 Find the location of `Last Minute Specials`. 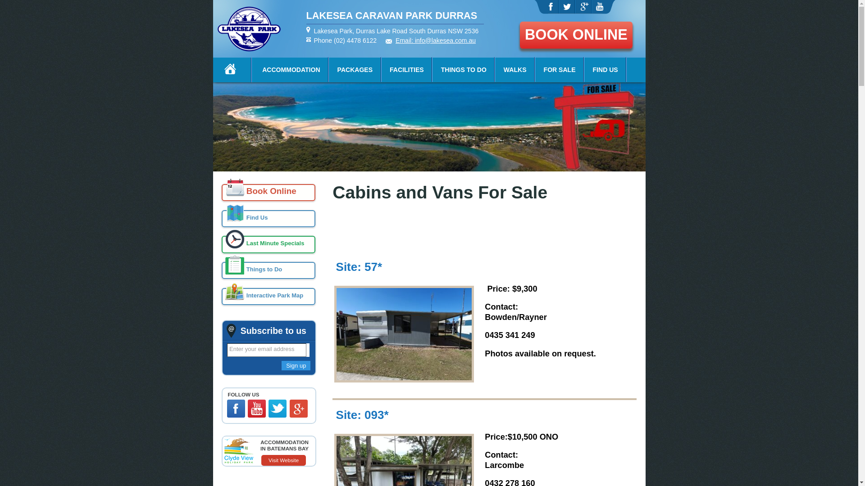

Last Minute Specials is located at coordinates (269, 244).